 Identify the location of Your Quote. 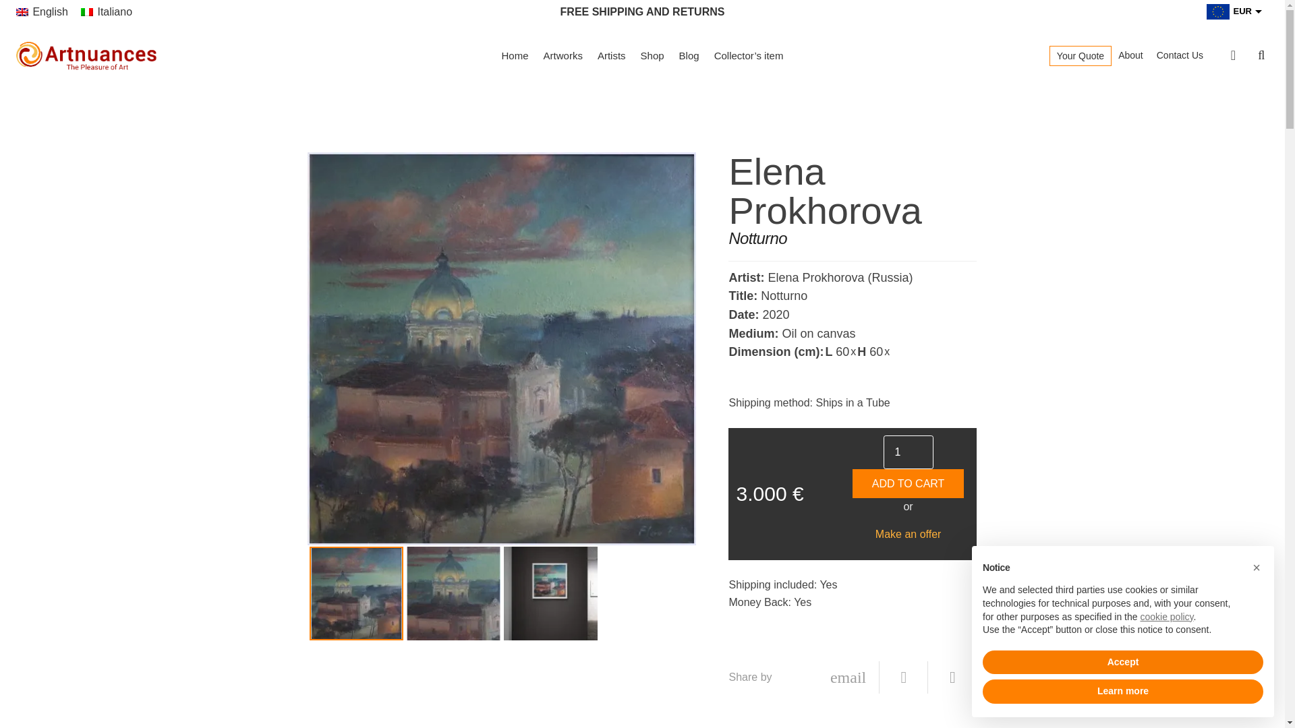
(1081, 55).